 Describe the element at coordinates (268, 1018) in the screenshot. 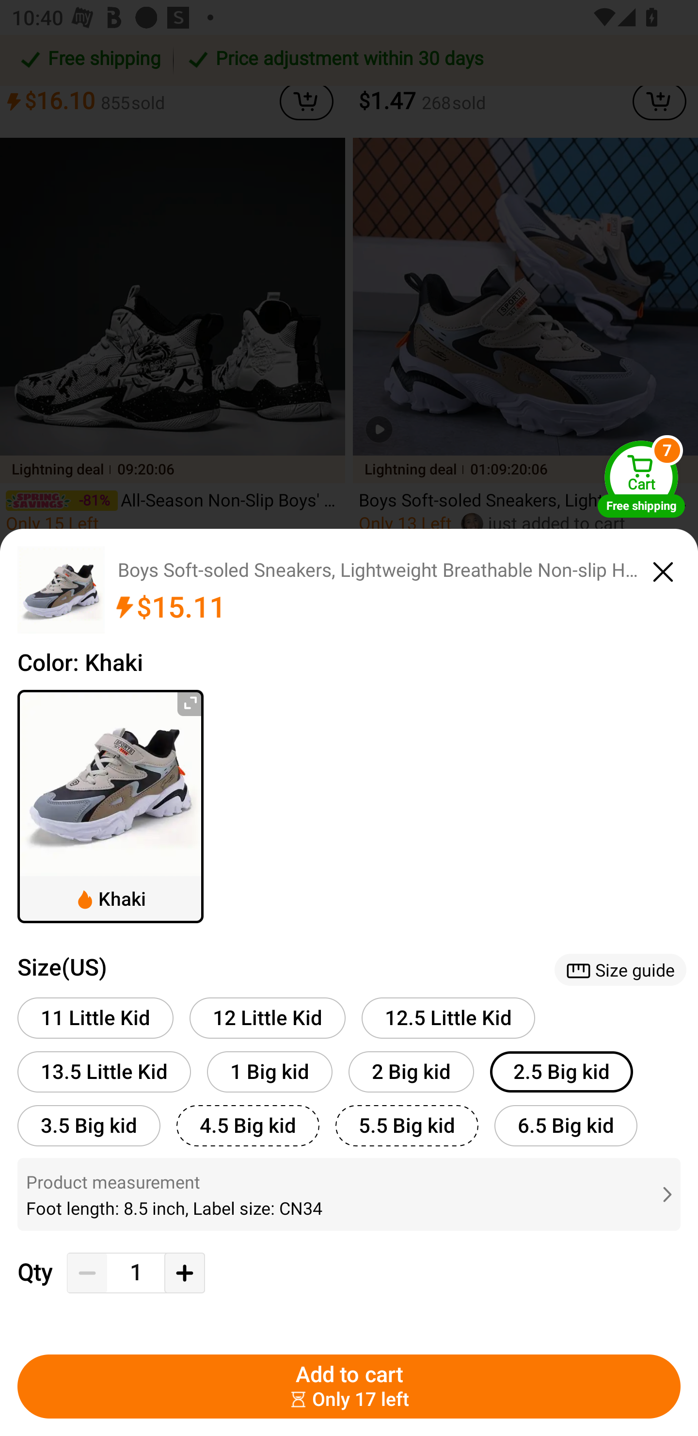

I see ` 12 Little Kid` at that location.